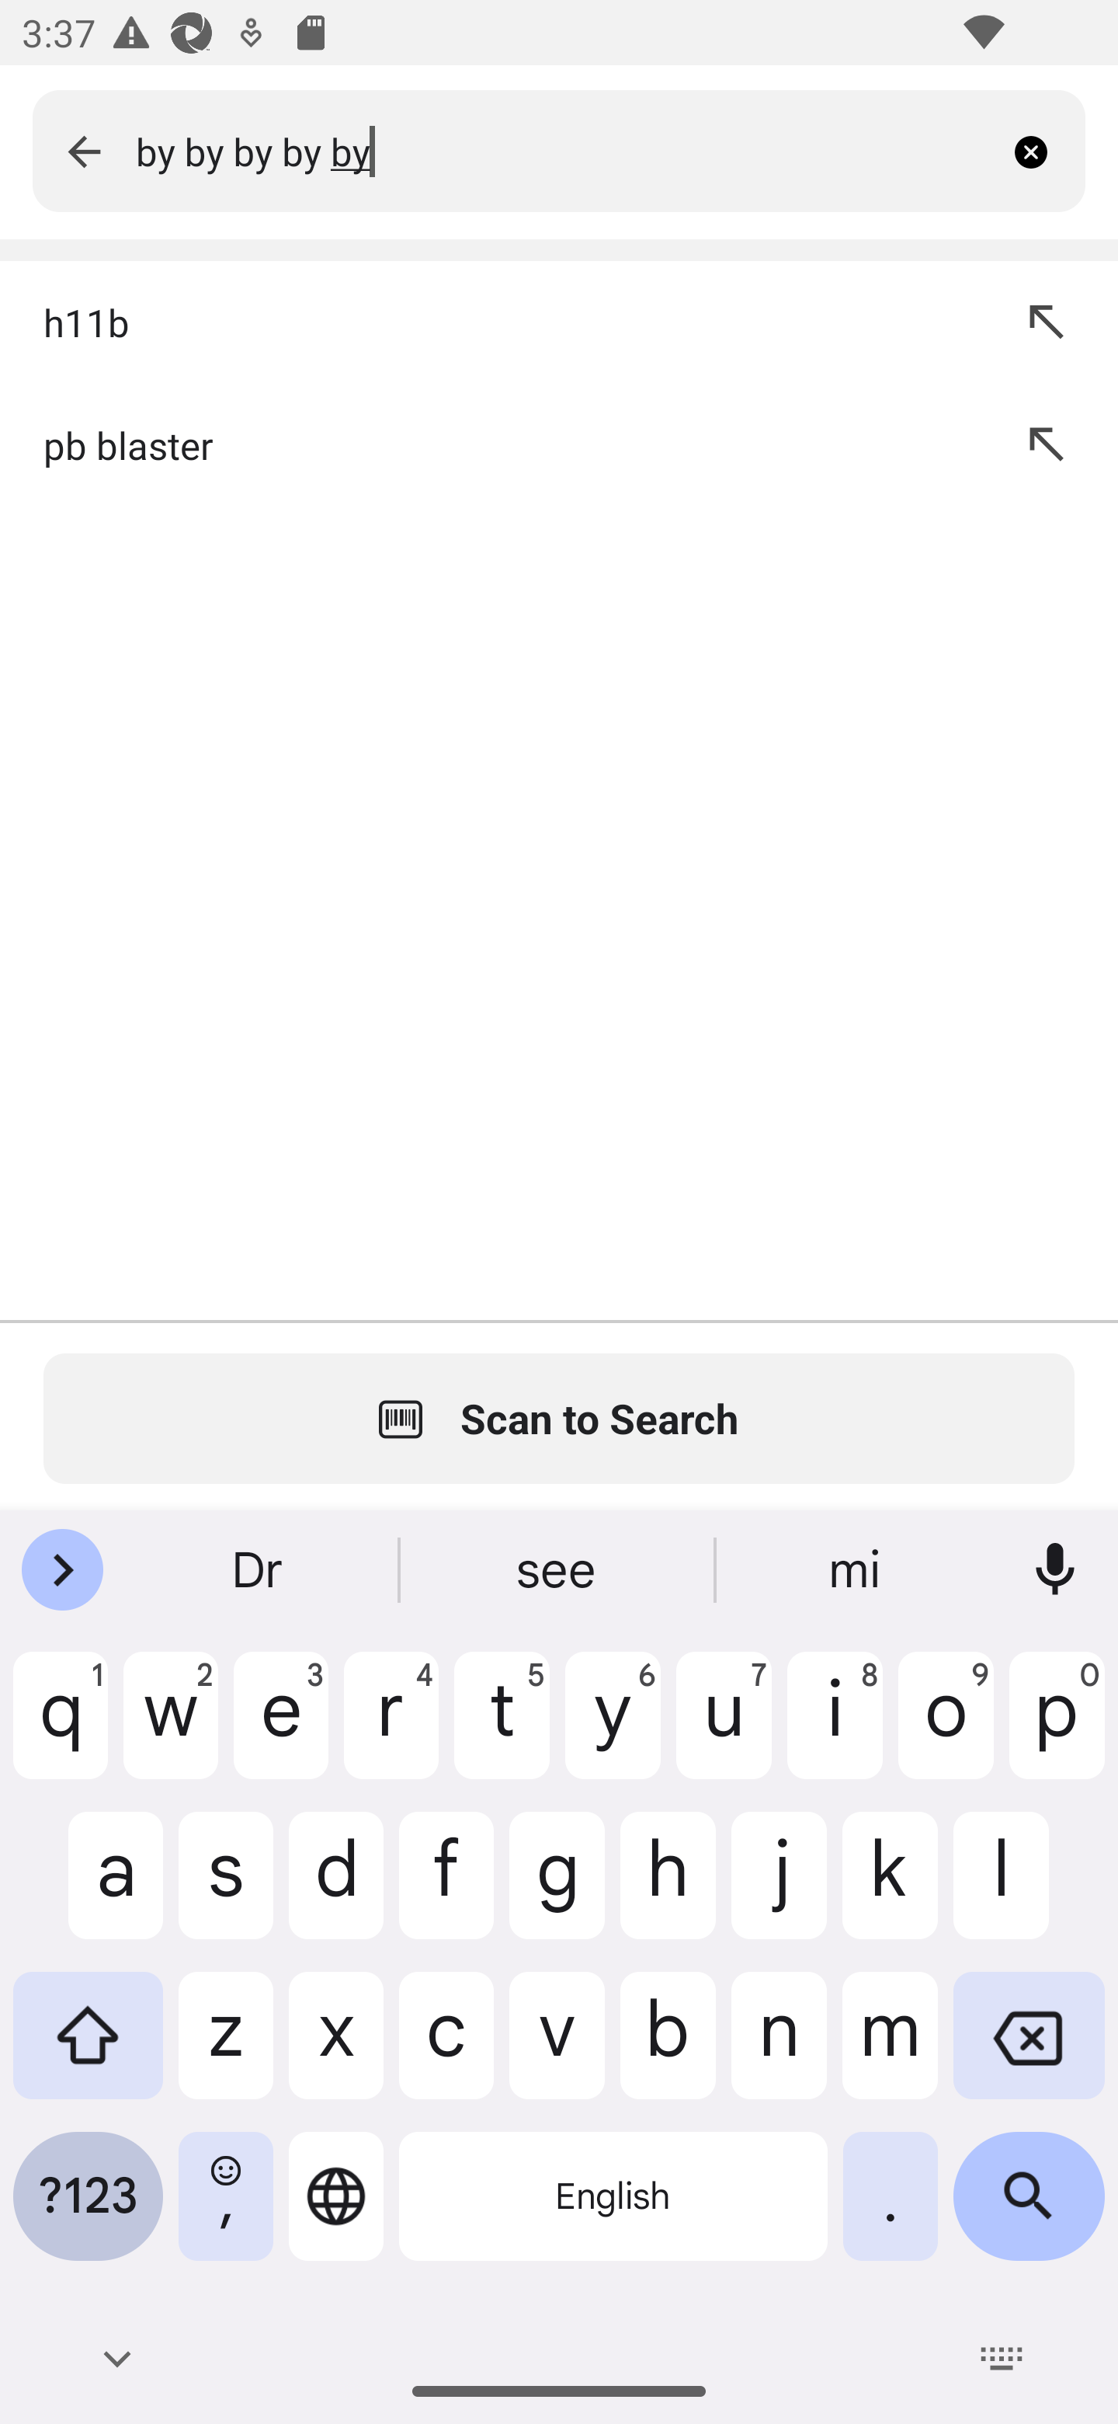  What do you see at coordinates (498, 444) in the screenshot?
I see `pb blaster` at bounding box center [498, 444].